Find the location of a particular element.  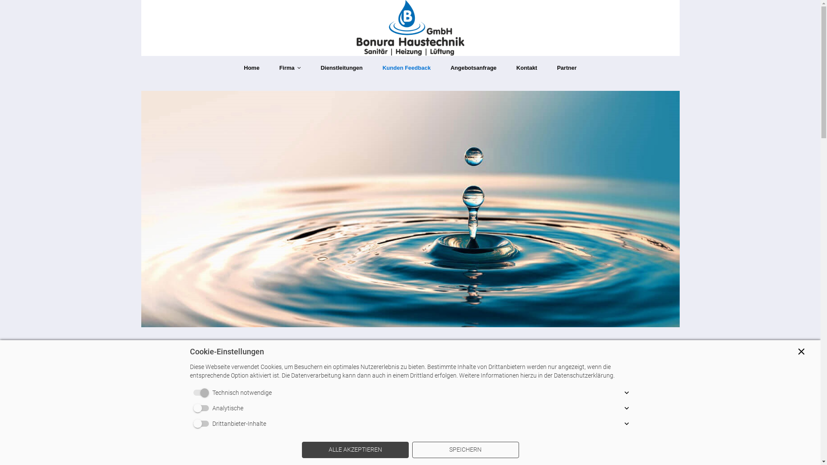

. is located at coordinates (511, 451).